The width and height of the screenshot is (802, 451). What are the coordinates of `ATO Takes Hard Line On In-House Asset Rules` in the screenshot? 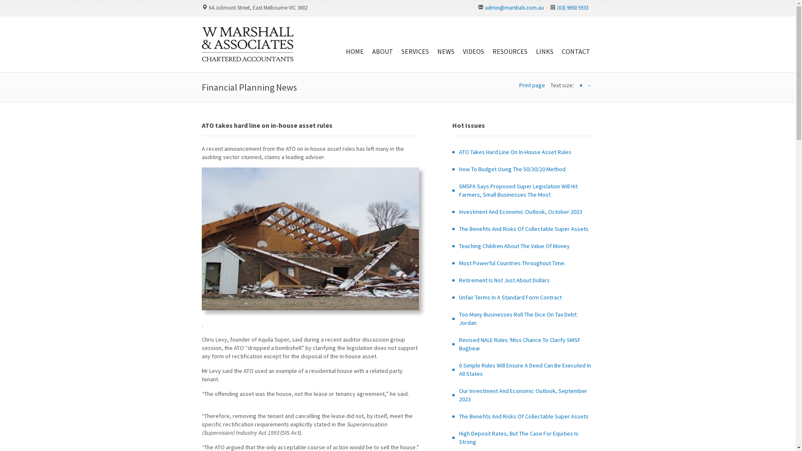 It's located at (515, 152).